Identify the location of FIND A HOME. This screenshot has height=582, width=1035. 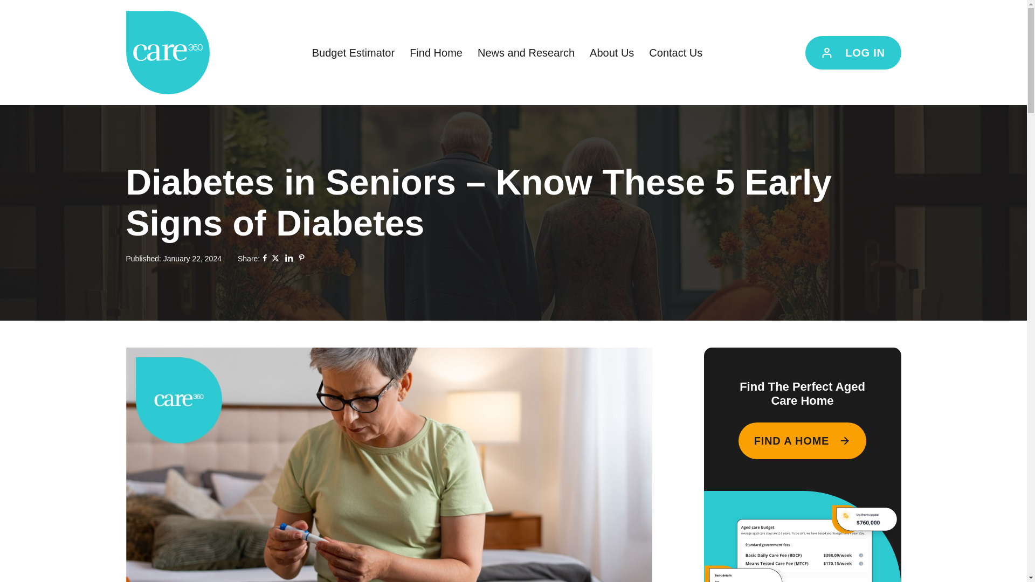
(803, 441).